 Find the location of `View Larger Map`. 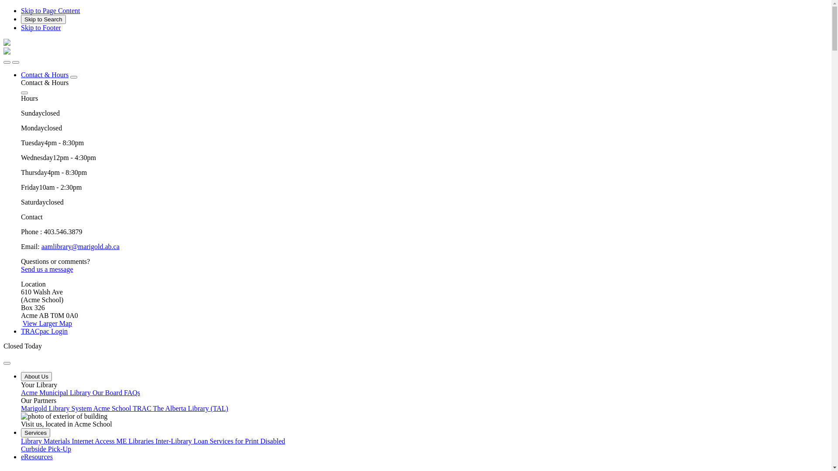

View Larger Map is located at coordinates (47, 324).